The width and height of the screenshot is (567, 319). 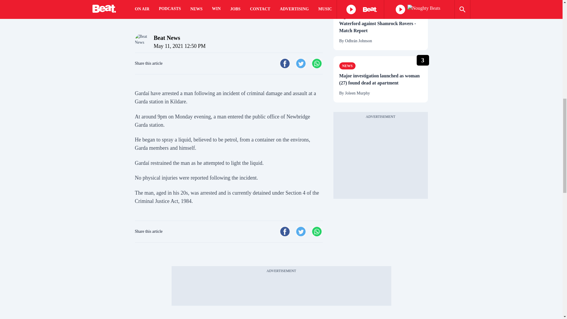 I want to click on News, so click(x=347, y=66).